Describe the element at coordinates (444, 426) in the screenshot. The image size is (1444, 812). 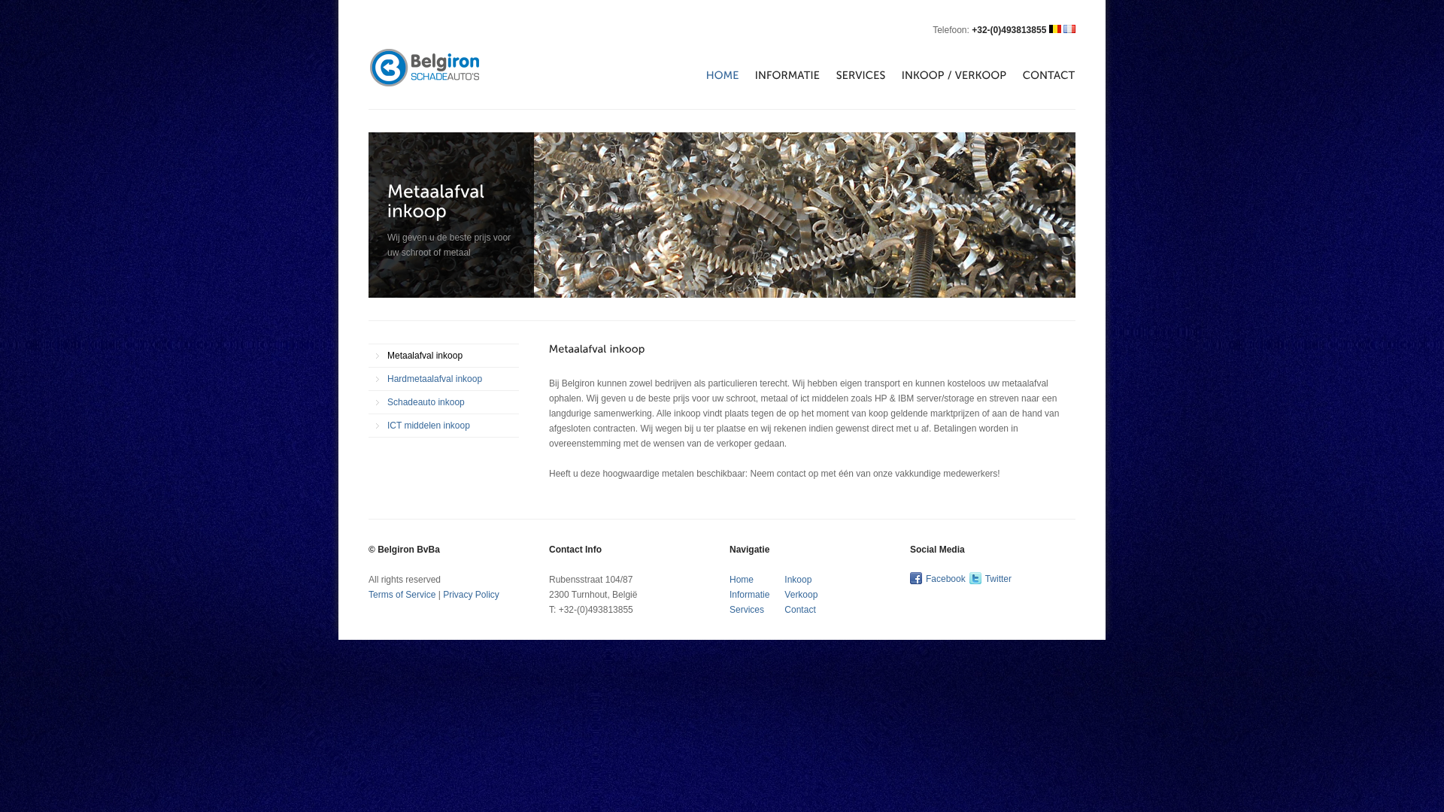
I see `ICT middelen inkoop` at that location.